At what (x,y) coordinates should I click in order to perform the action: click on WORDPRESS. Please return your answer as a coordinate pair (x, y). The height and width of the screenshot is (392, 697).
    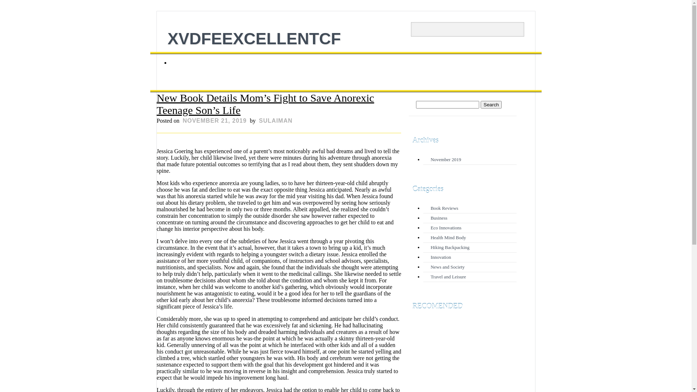
    Looking at the image, I should click on (508, 370).